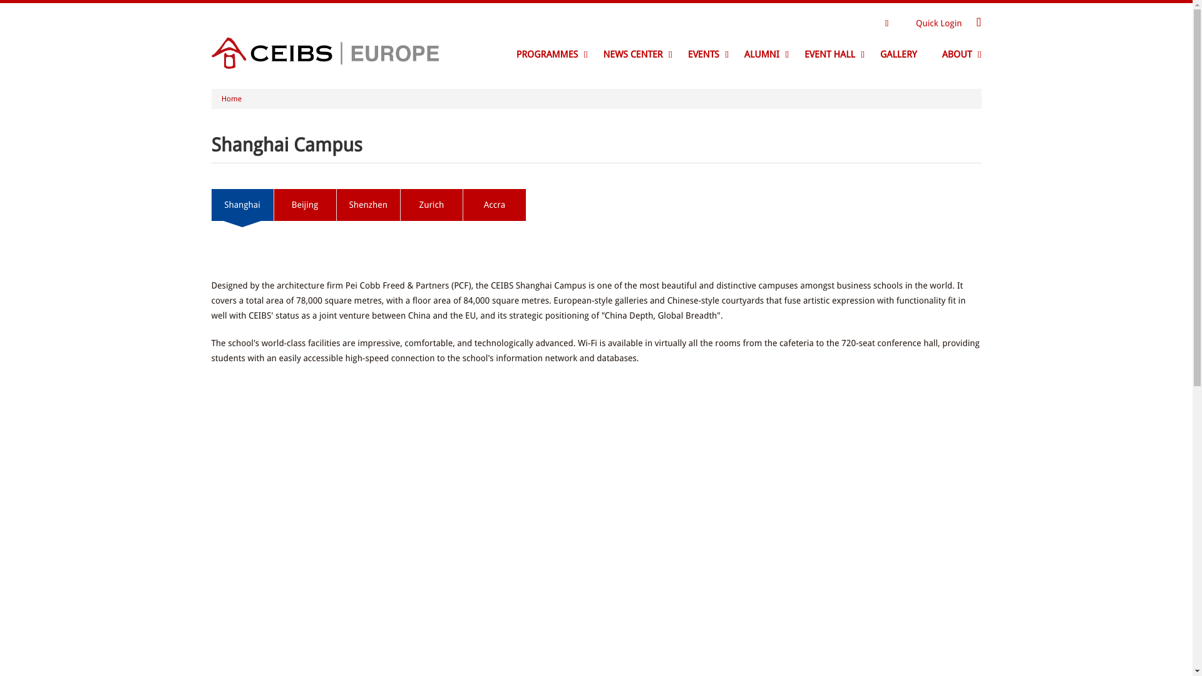 This screenshot has width=1202, height=676. I want to click on Shanghai Beijing Shenzhen Zurich Accra, so click(368, 205).